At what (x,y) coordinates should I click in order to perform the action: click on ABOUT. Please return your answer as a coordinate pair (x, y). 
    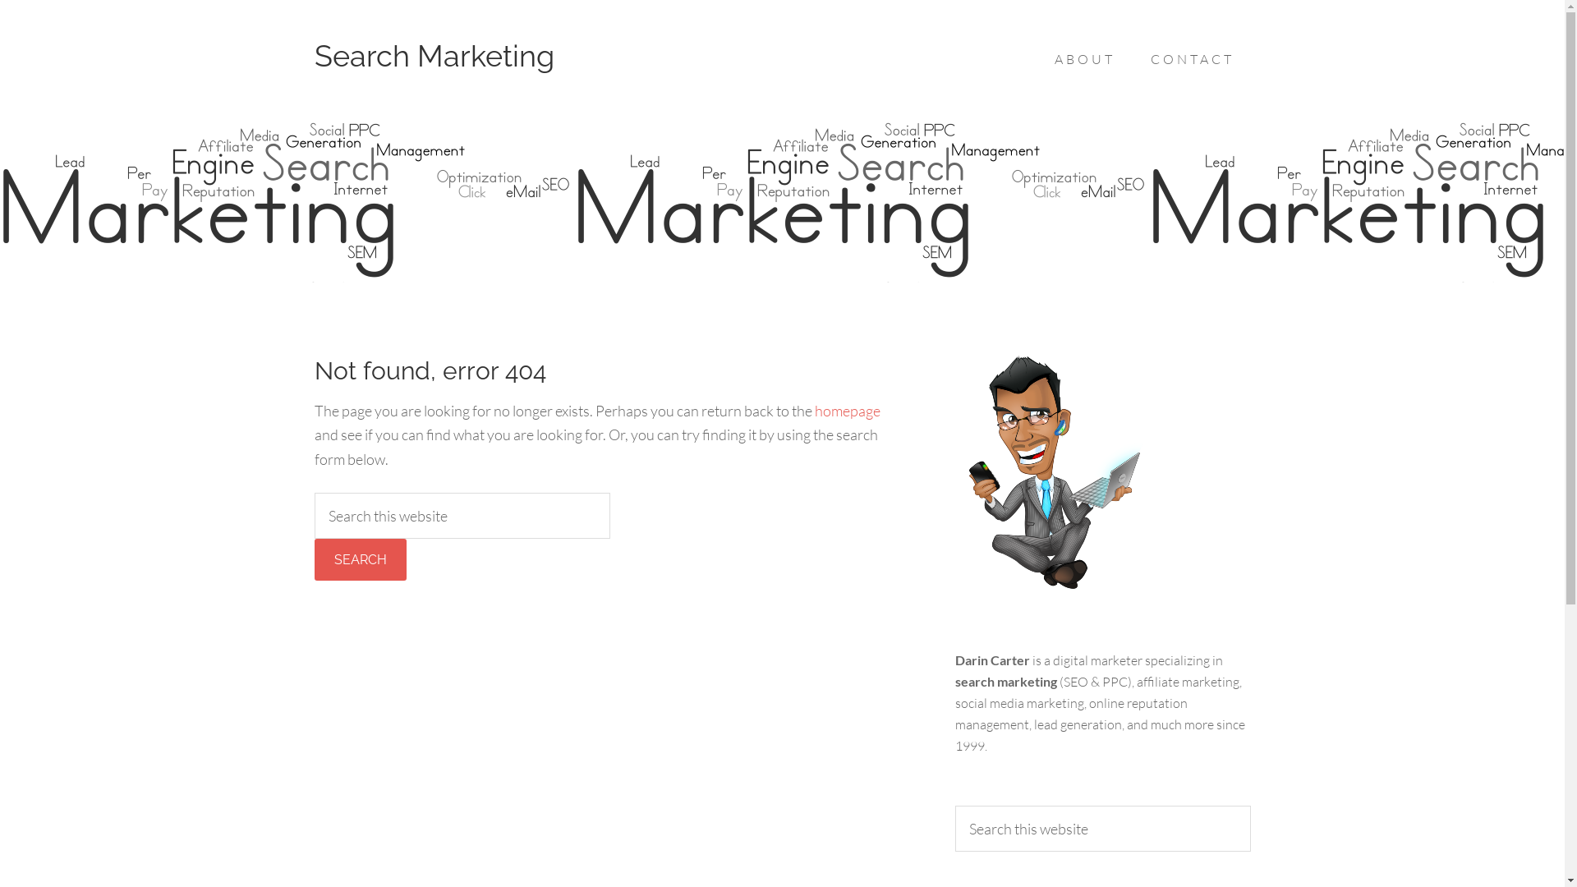
    Looking at the image, I should click on (1085, 59).